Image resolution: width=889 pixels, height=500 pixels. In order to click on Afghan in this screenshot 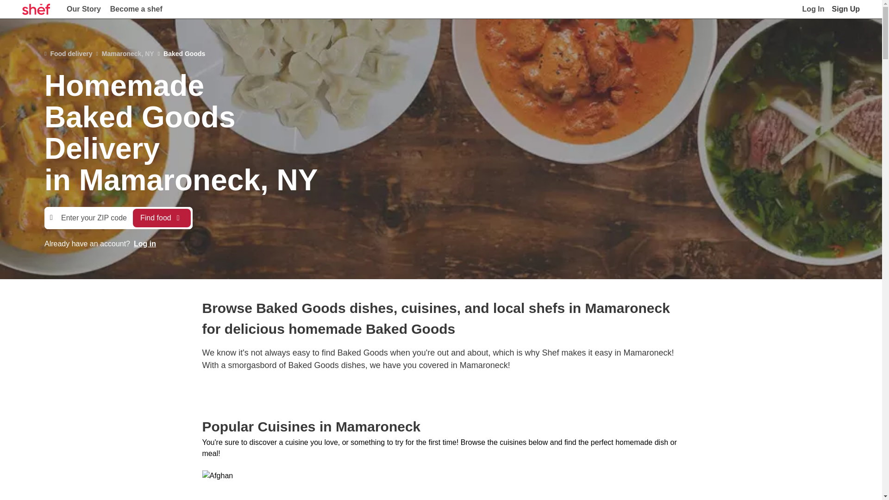, I will do `click(225, 485)`.